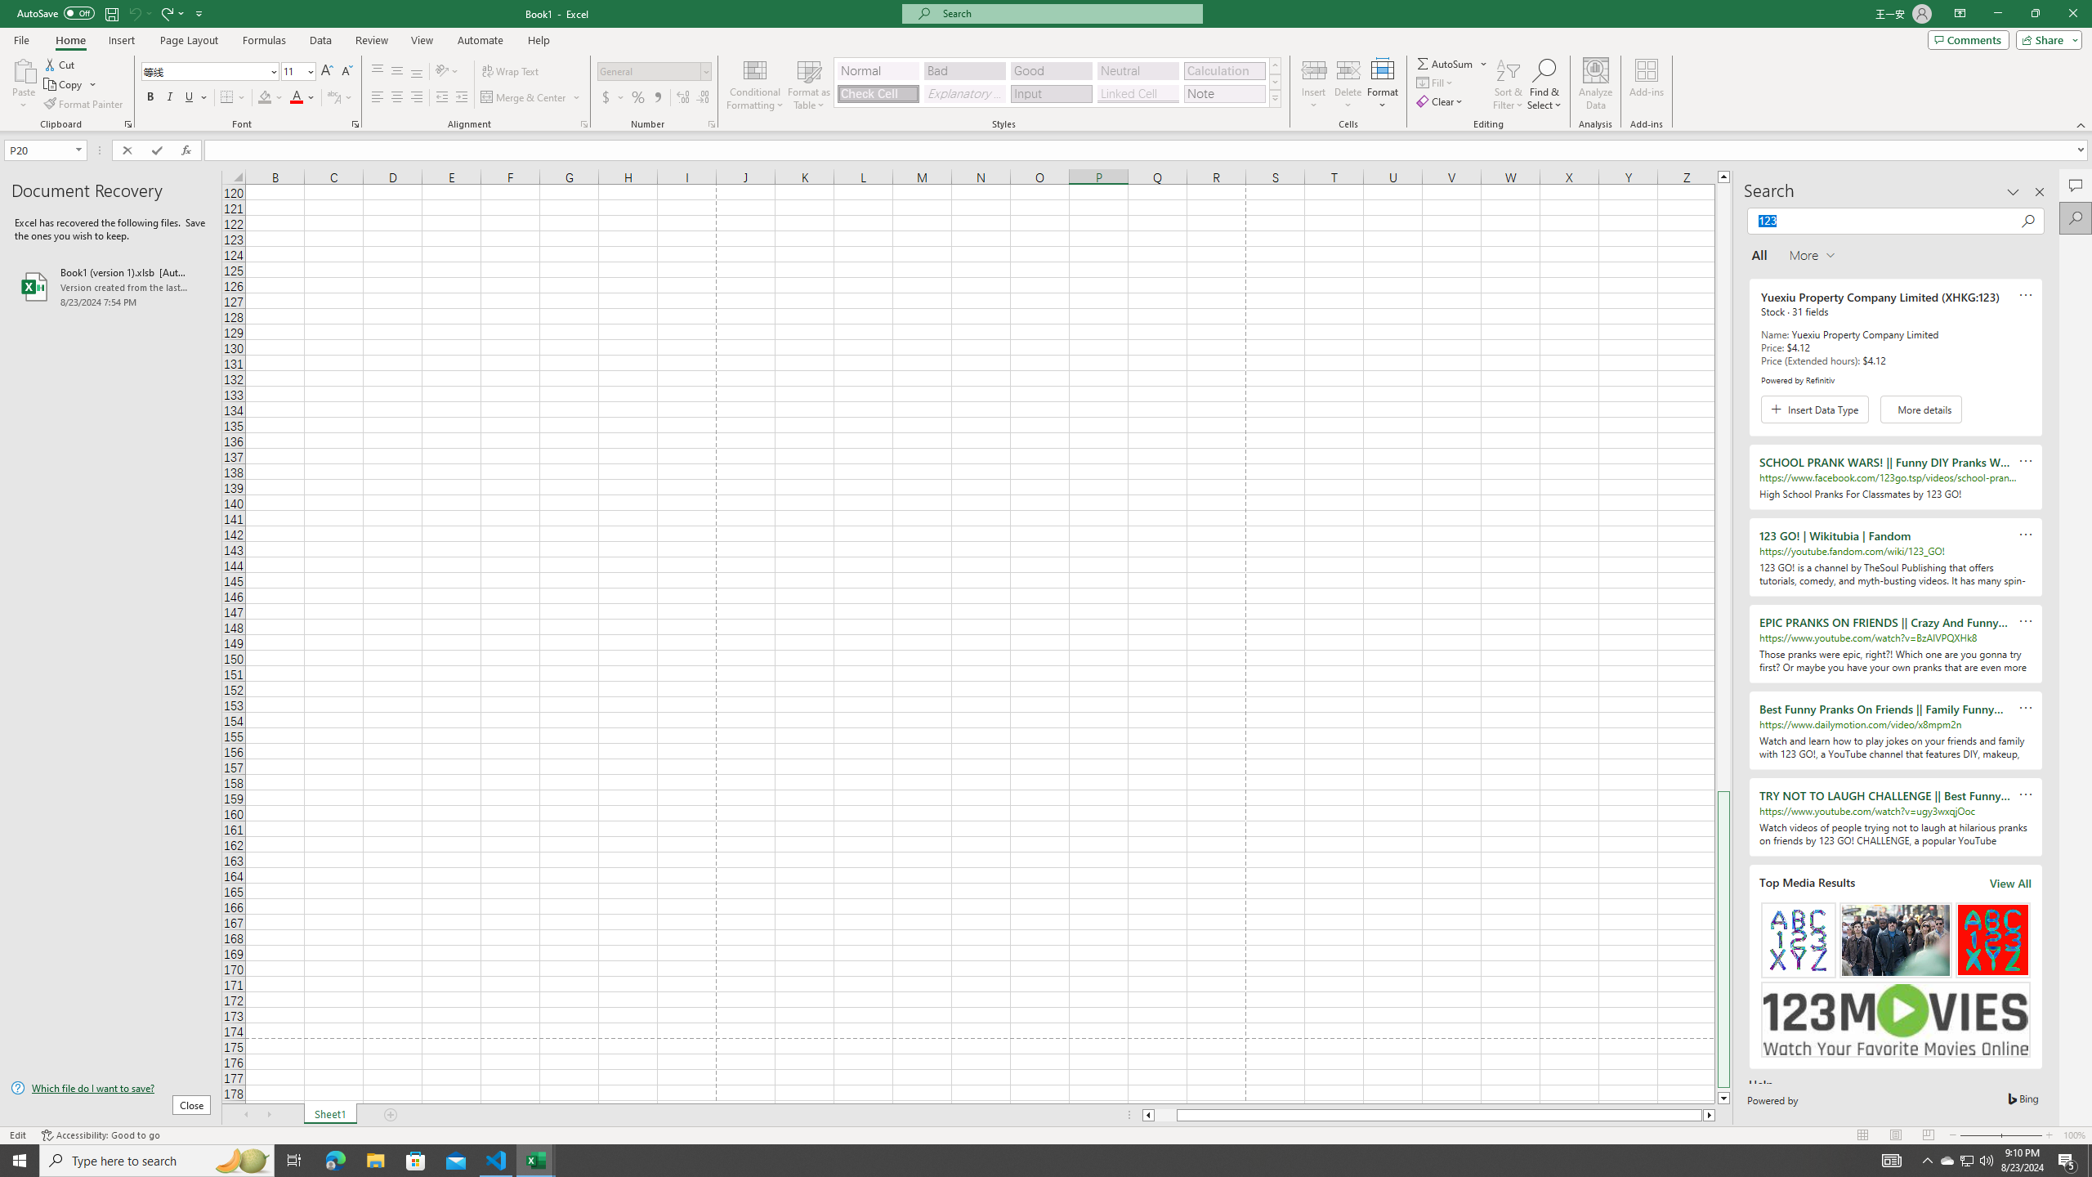 This screenshot has width=2092, height=1177. What do you see at coordinates (755, 84) in the screenshot?
I see `Conditional Formatting` at bounding box center [755, 84].